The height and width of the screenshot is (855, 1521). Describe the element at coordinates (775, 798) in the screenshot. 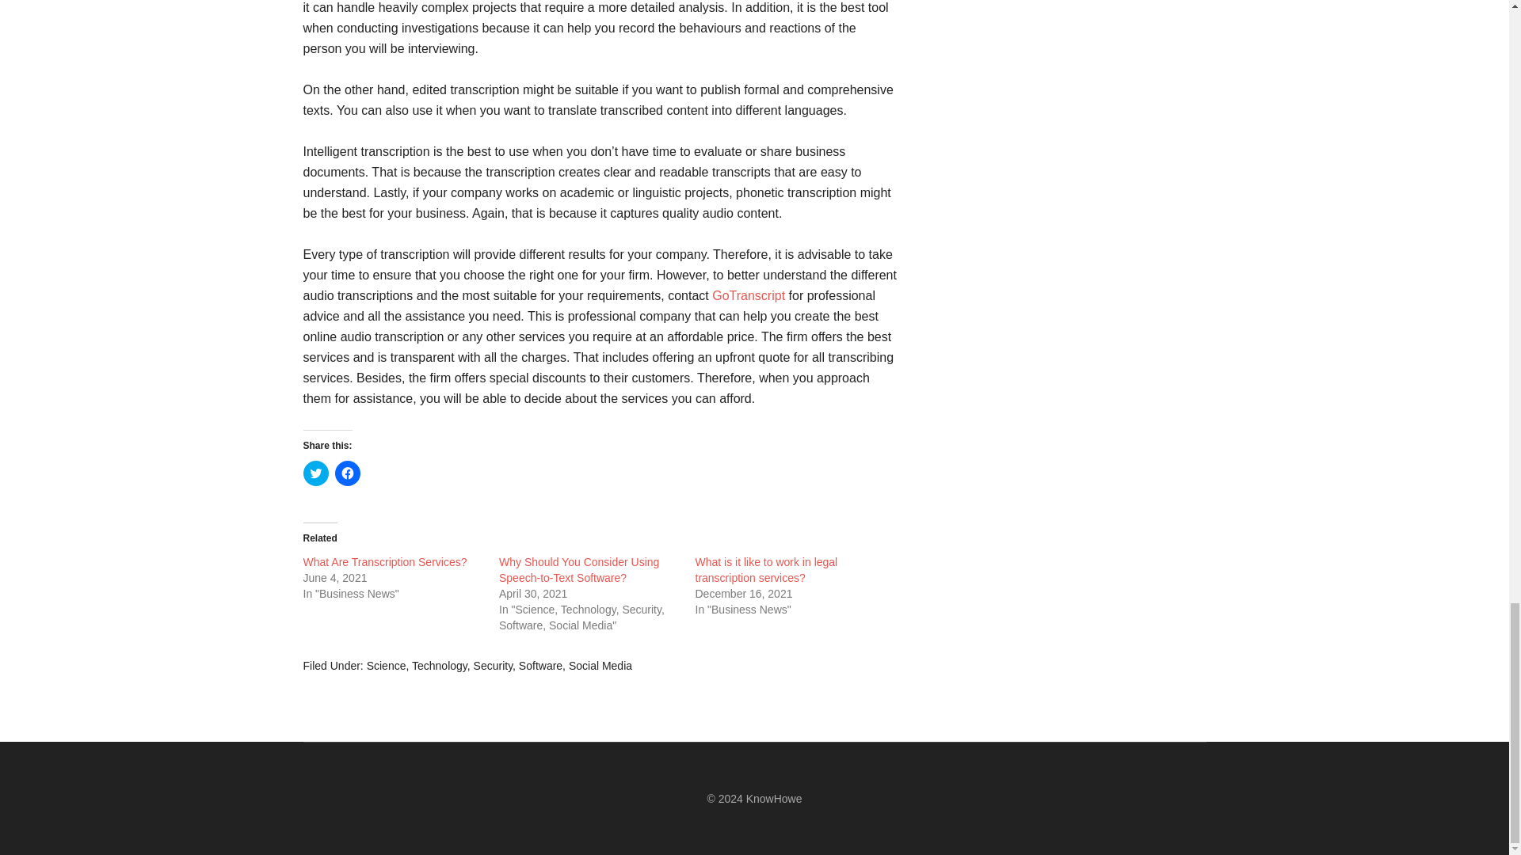

I see `KnowHowe` at that location.